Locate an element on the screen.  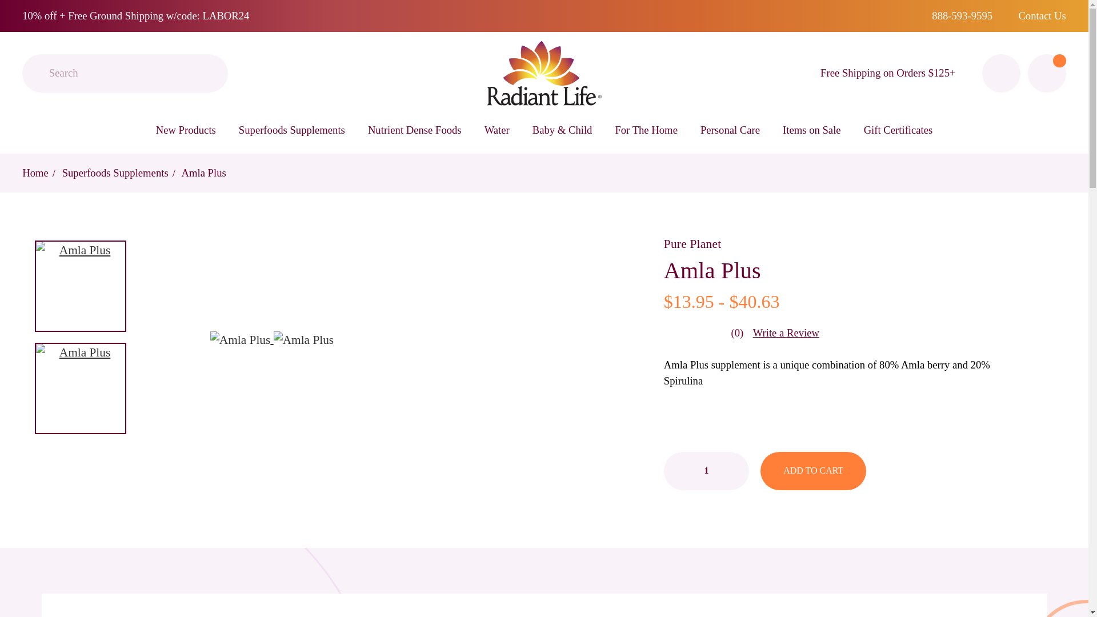
888-593-9595 is located at coordinates (962, 15).